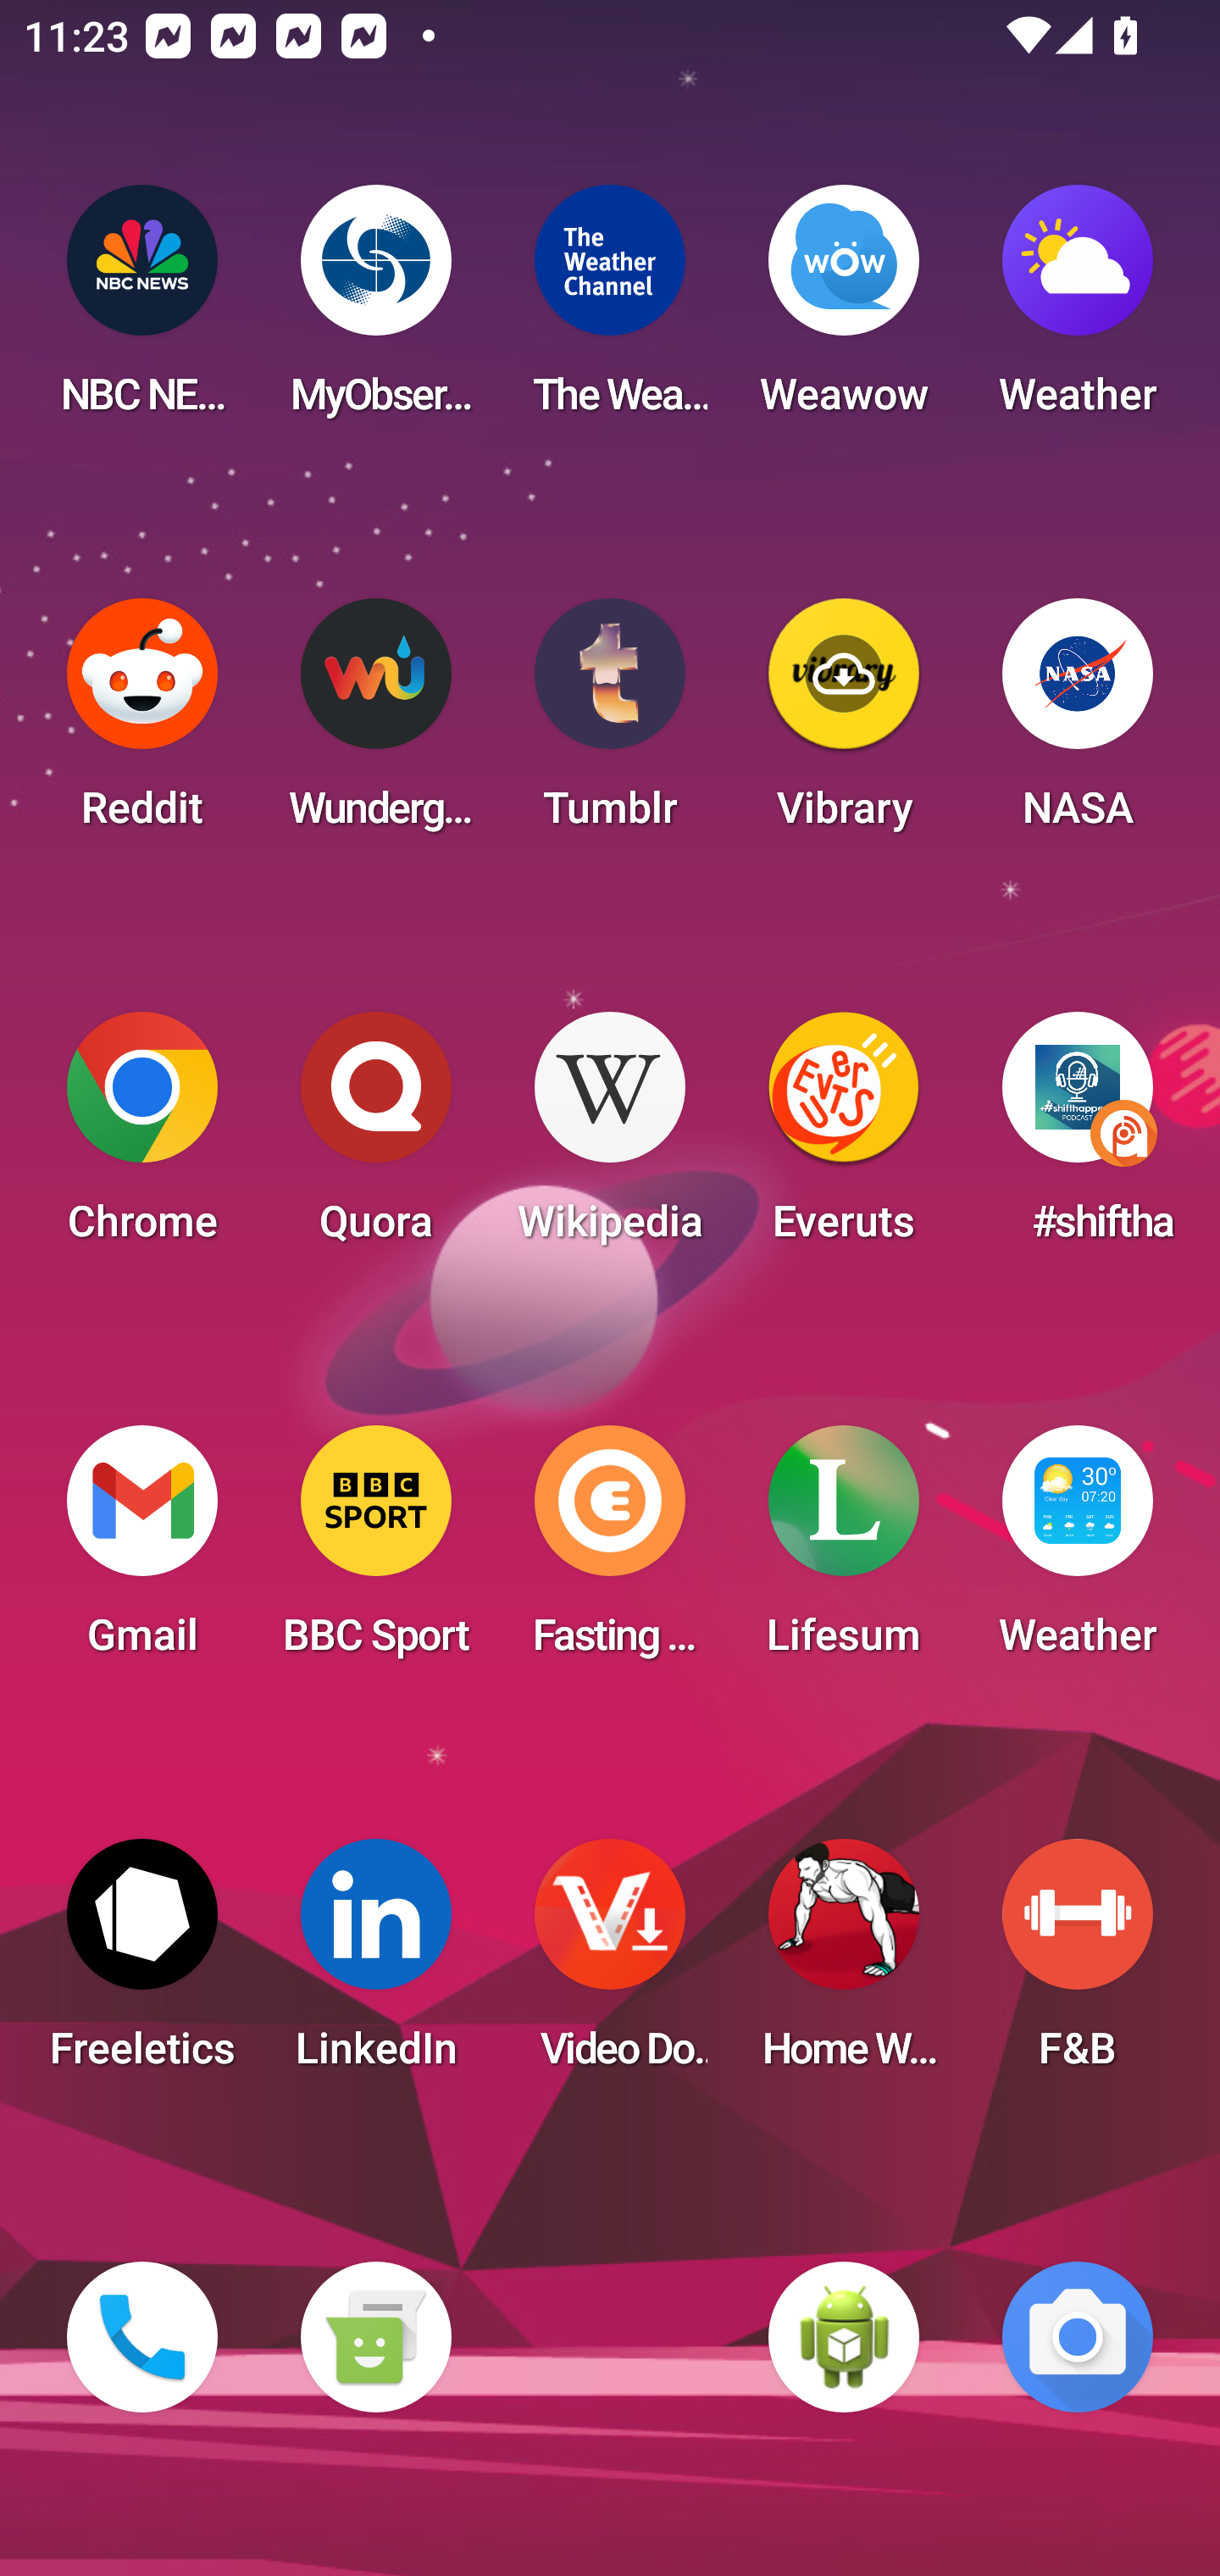 The height and width of the screenshot is (2576, 1220). What do you see at coordinates (375, 1551) in the screenshot?
I see `BBC Sport` at bounding box center [375, 1551].